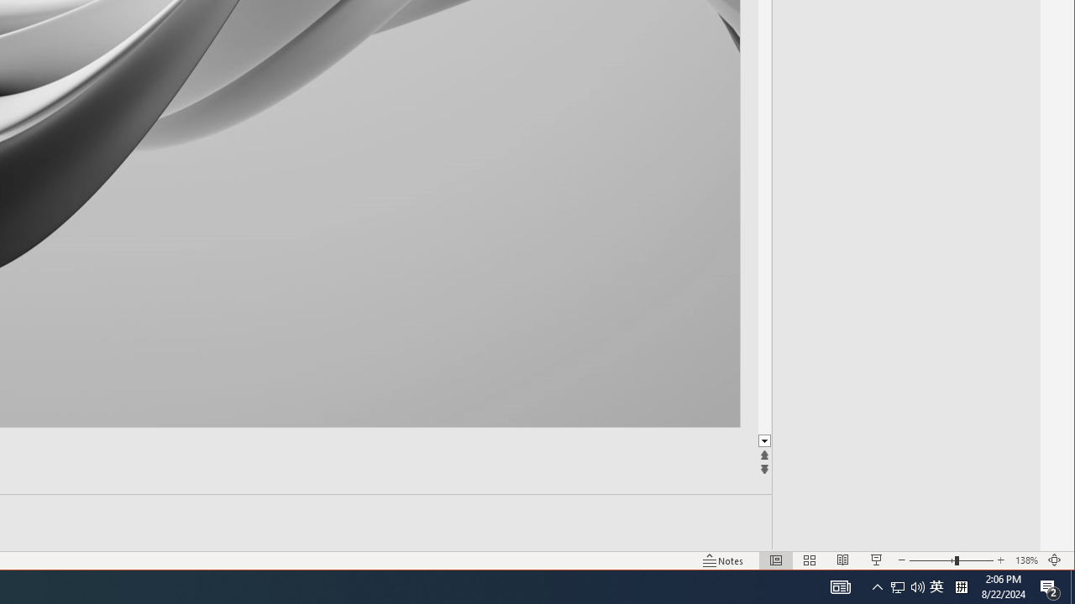 This screenshot has width=1075, height=604. Describe the element at coordinates (810, 560) in the screenshot. I see `Slide Sorter` at that location.